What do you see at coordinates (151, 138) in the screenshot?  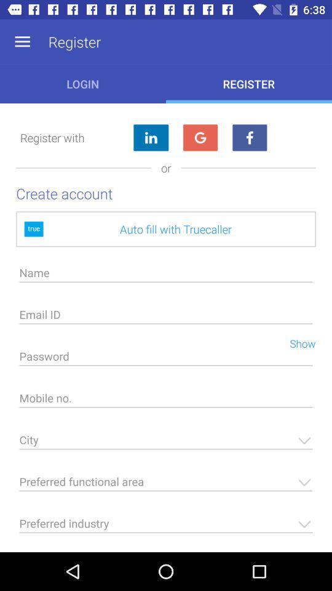 I see `register using linkedin account` at bounding box center [151, 138].